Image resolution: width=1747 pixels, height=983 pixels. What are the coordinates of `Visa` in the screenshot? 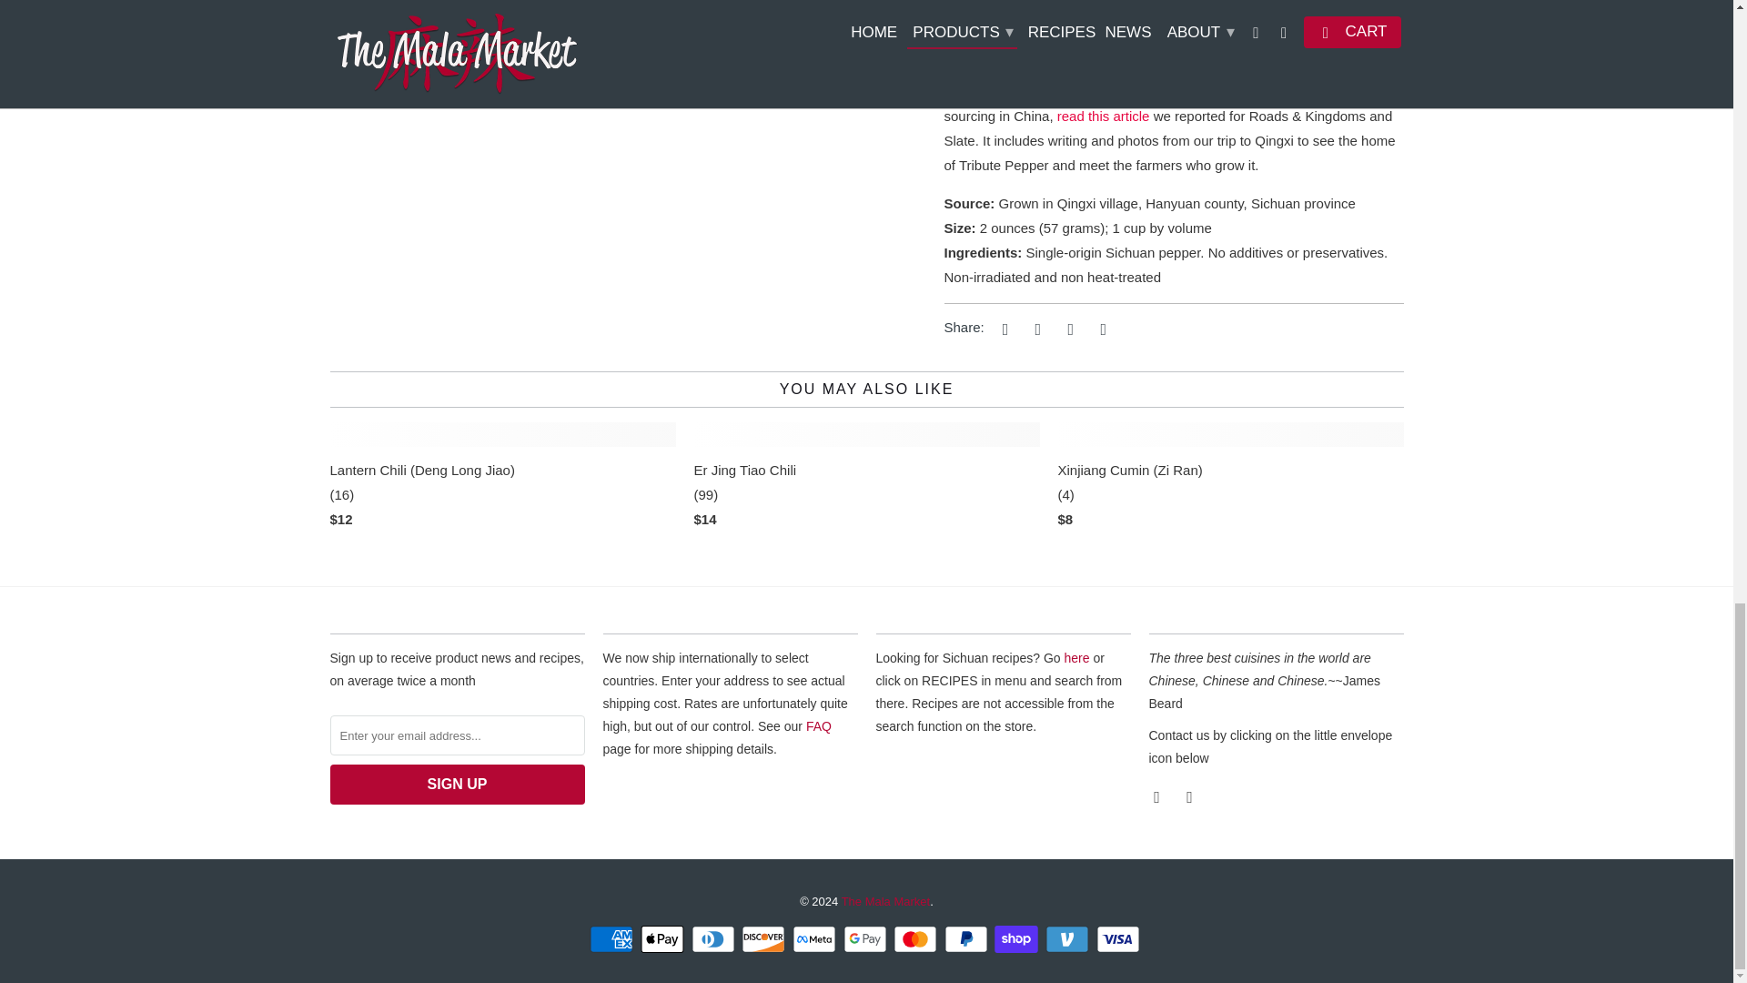 It's located at (1120, 939).